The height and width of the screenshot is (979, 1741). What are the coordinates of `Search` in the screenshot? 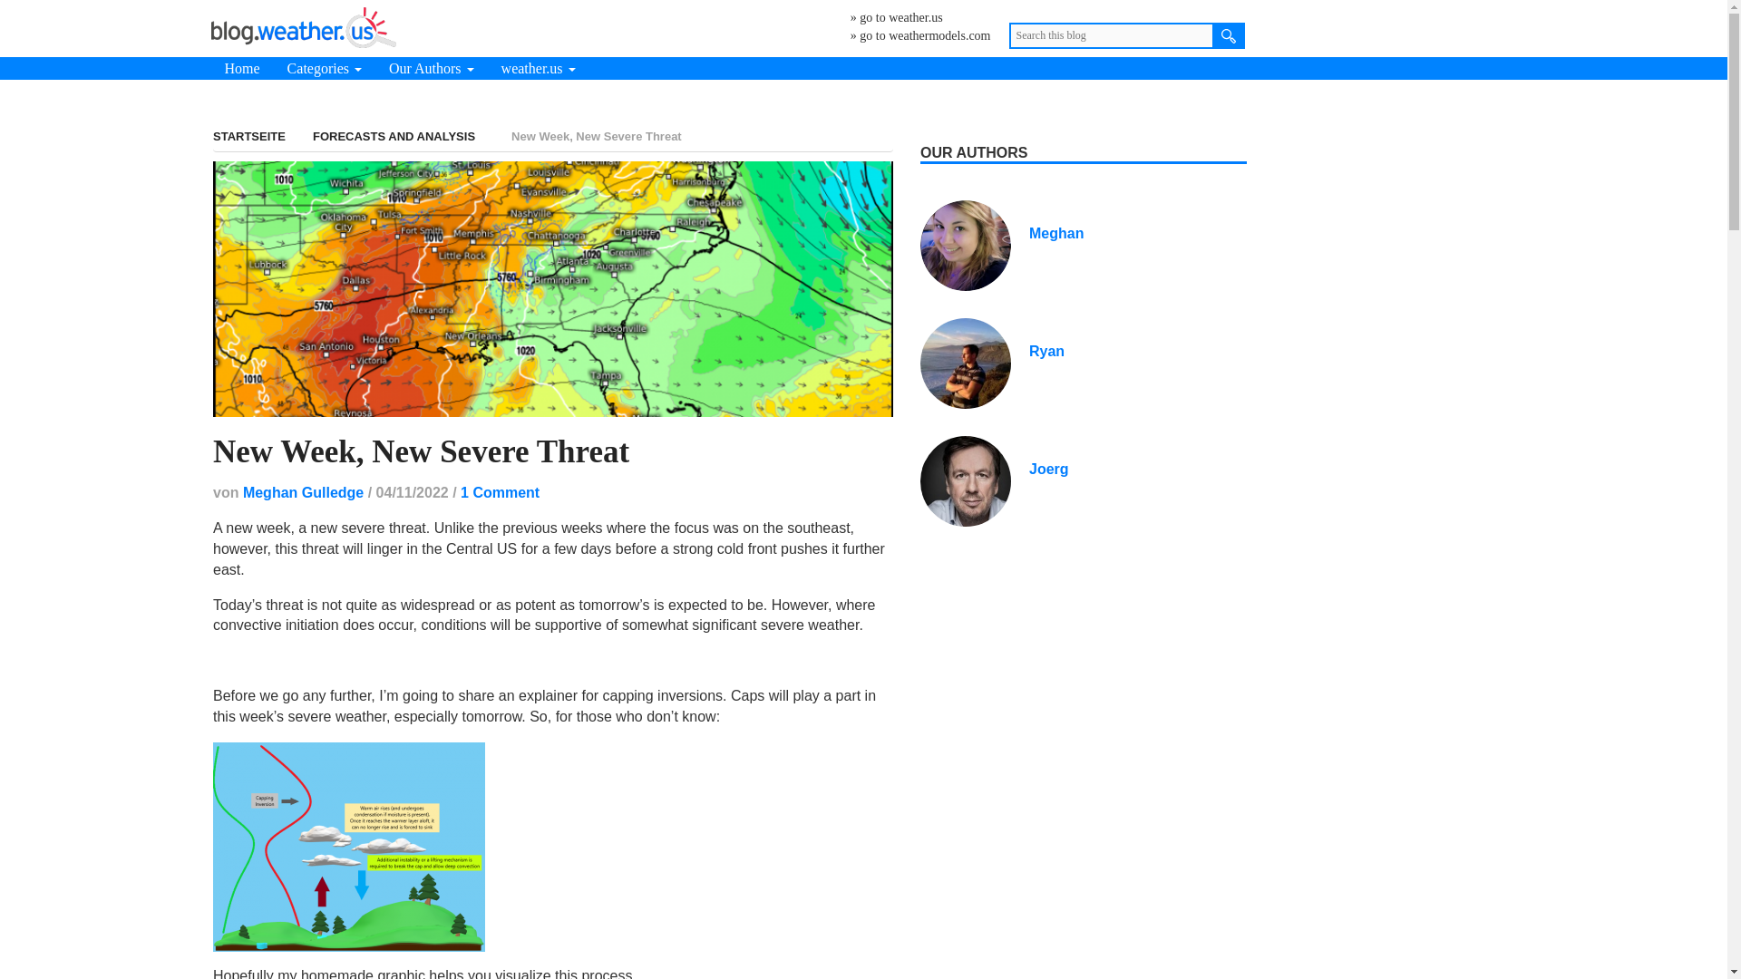 It's located at (1229, 35).